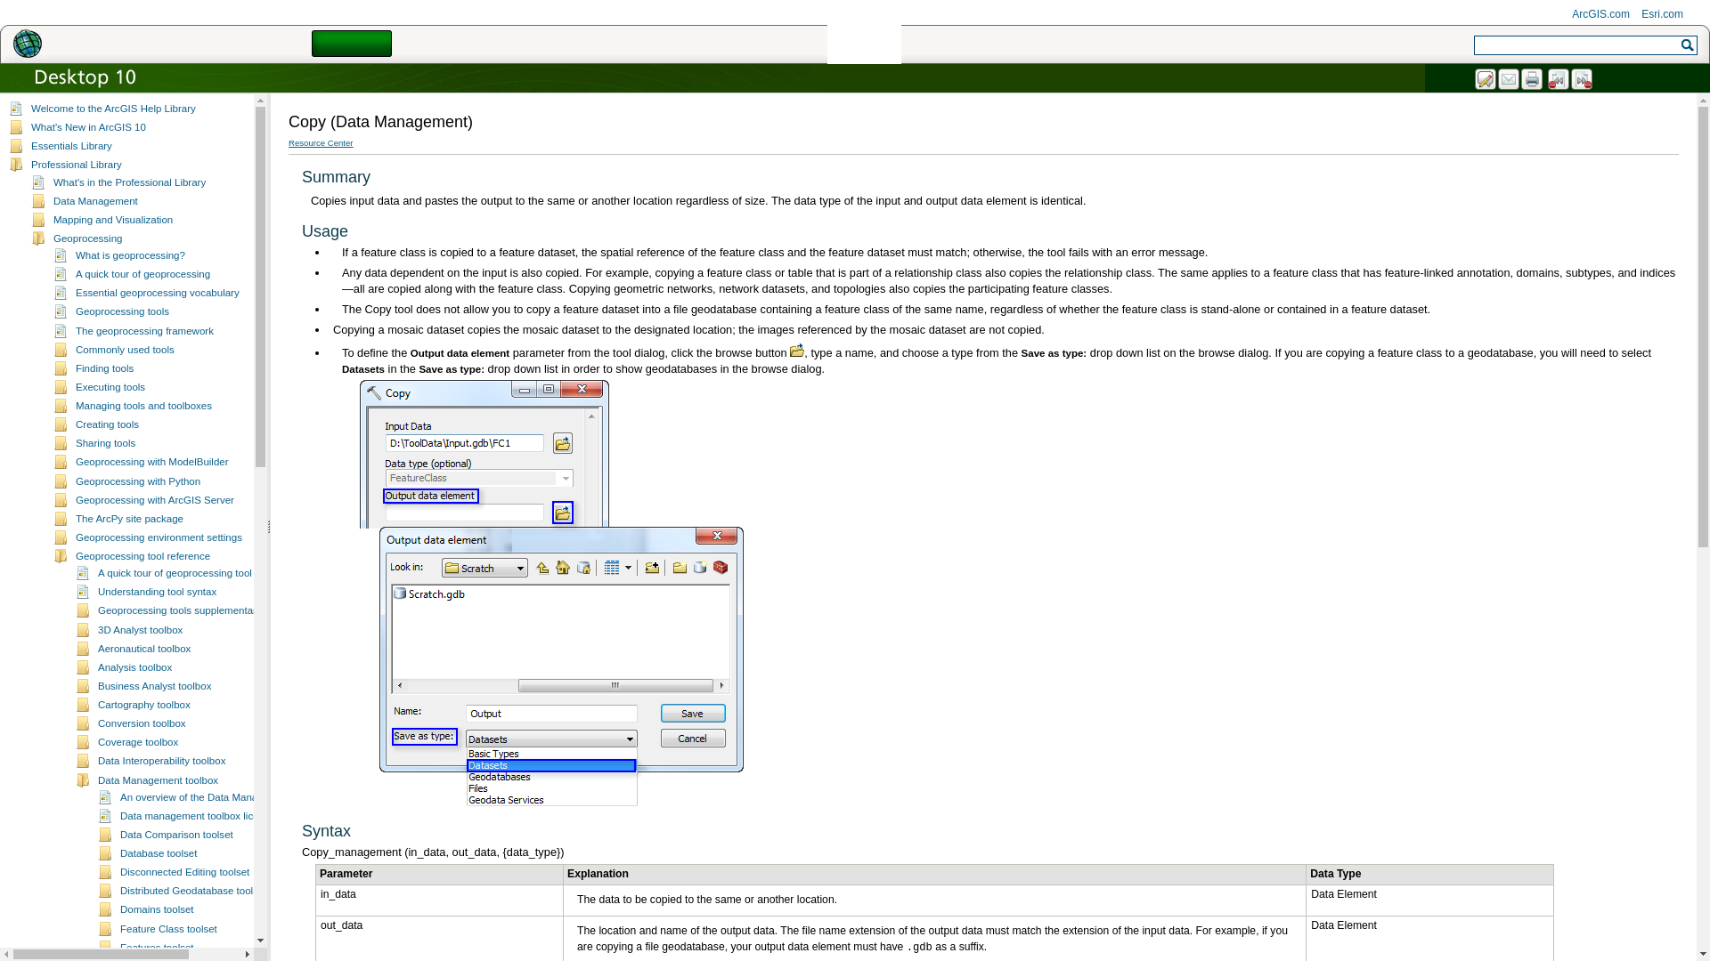 This screenshot has height=961, width=1710. I want to click on Professional Library, so click(76, 165).